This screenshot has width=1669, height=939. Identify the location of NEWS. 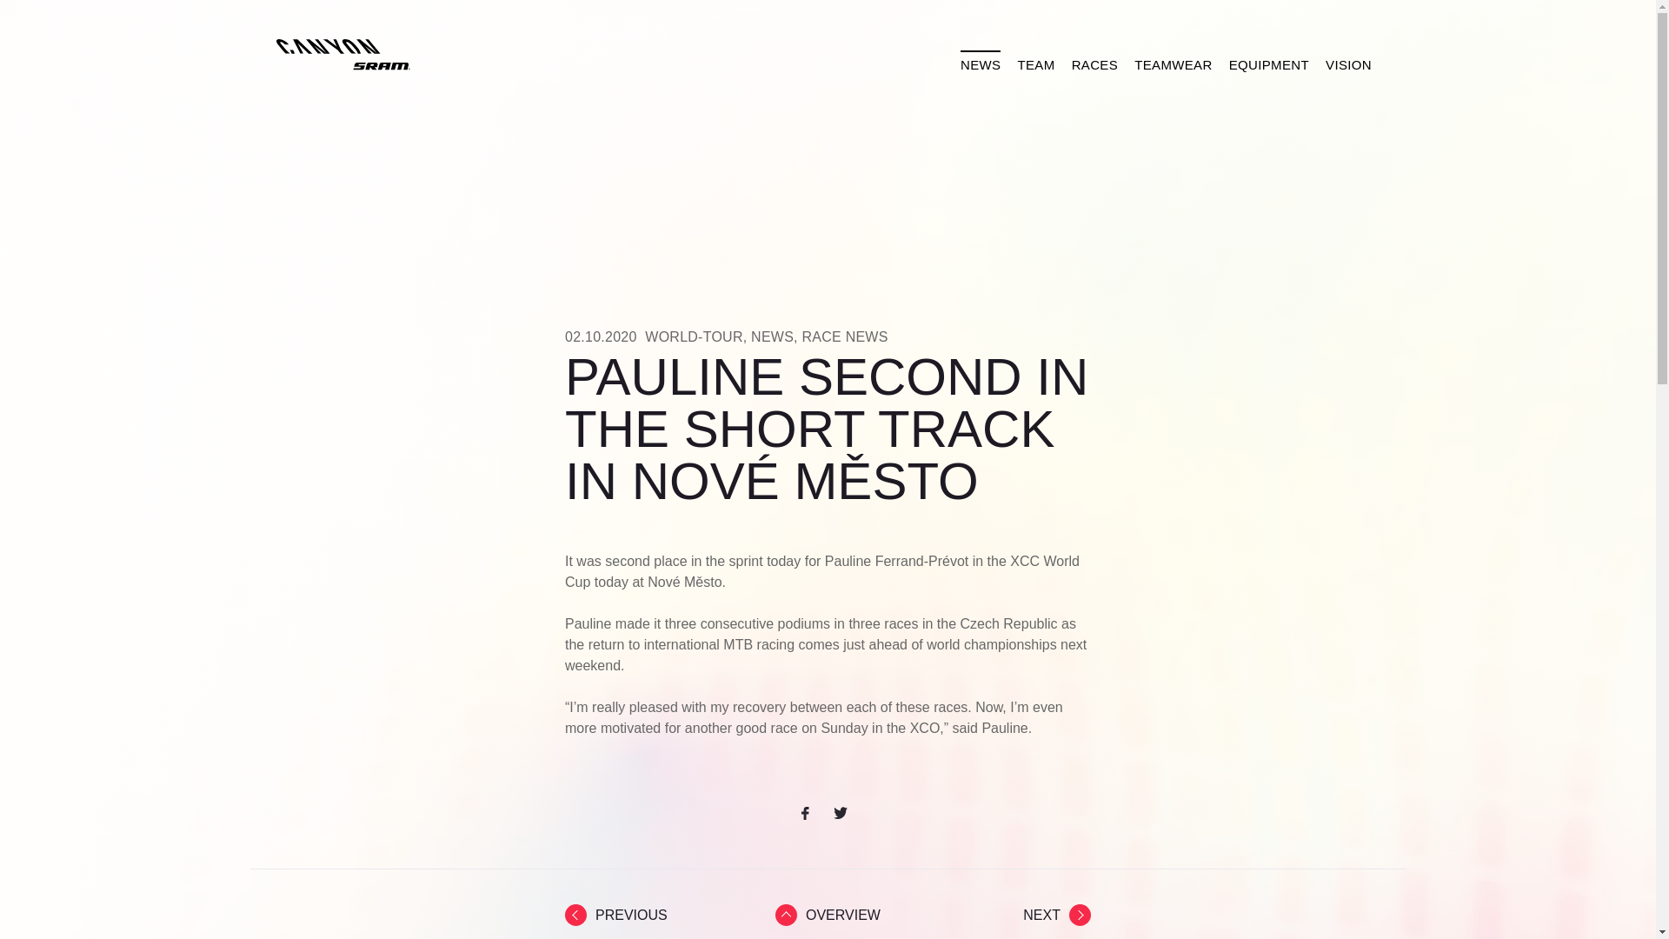
(981, 63).